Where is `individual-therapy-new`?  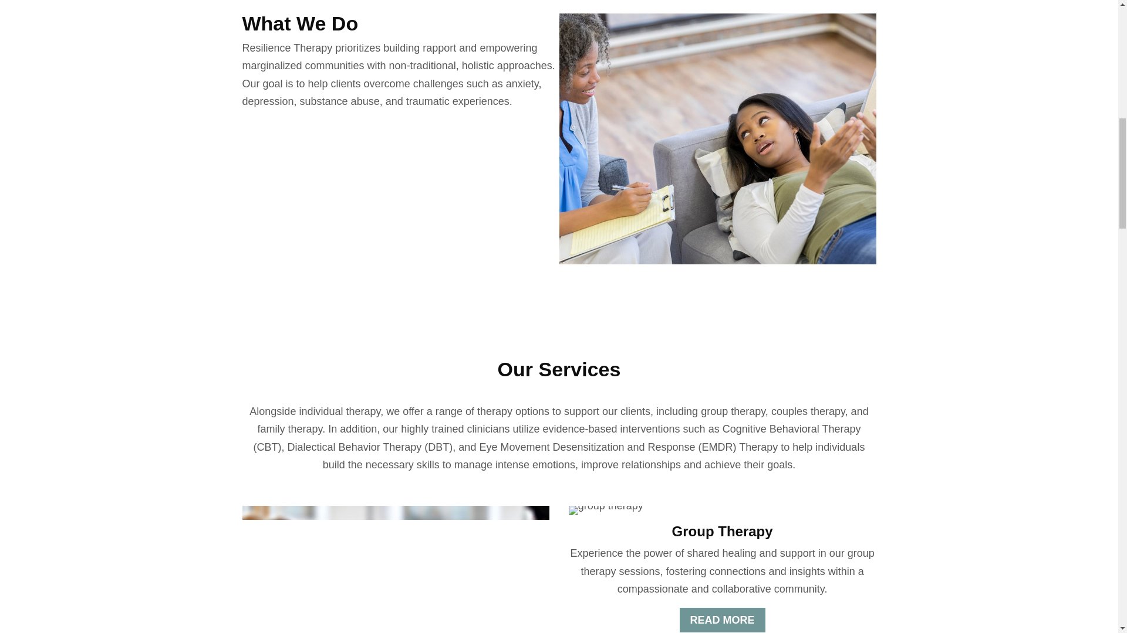
individual-therapy-new is located at coordinates (396, 569).